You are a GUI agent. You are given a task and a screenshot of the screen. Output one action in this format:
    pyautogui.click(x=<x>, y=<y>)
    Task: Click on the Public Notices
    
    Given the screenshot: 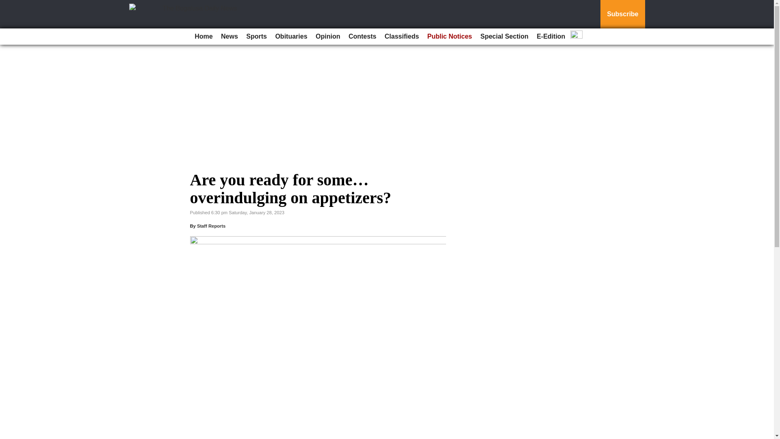 What is the action you would take?
    pyautogui.click(x=449, y=37)
    